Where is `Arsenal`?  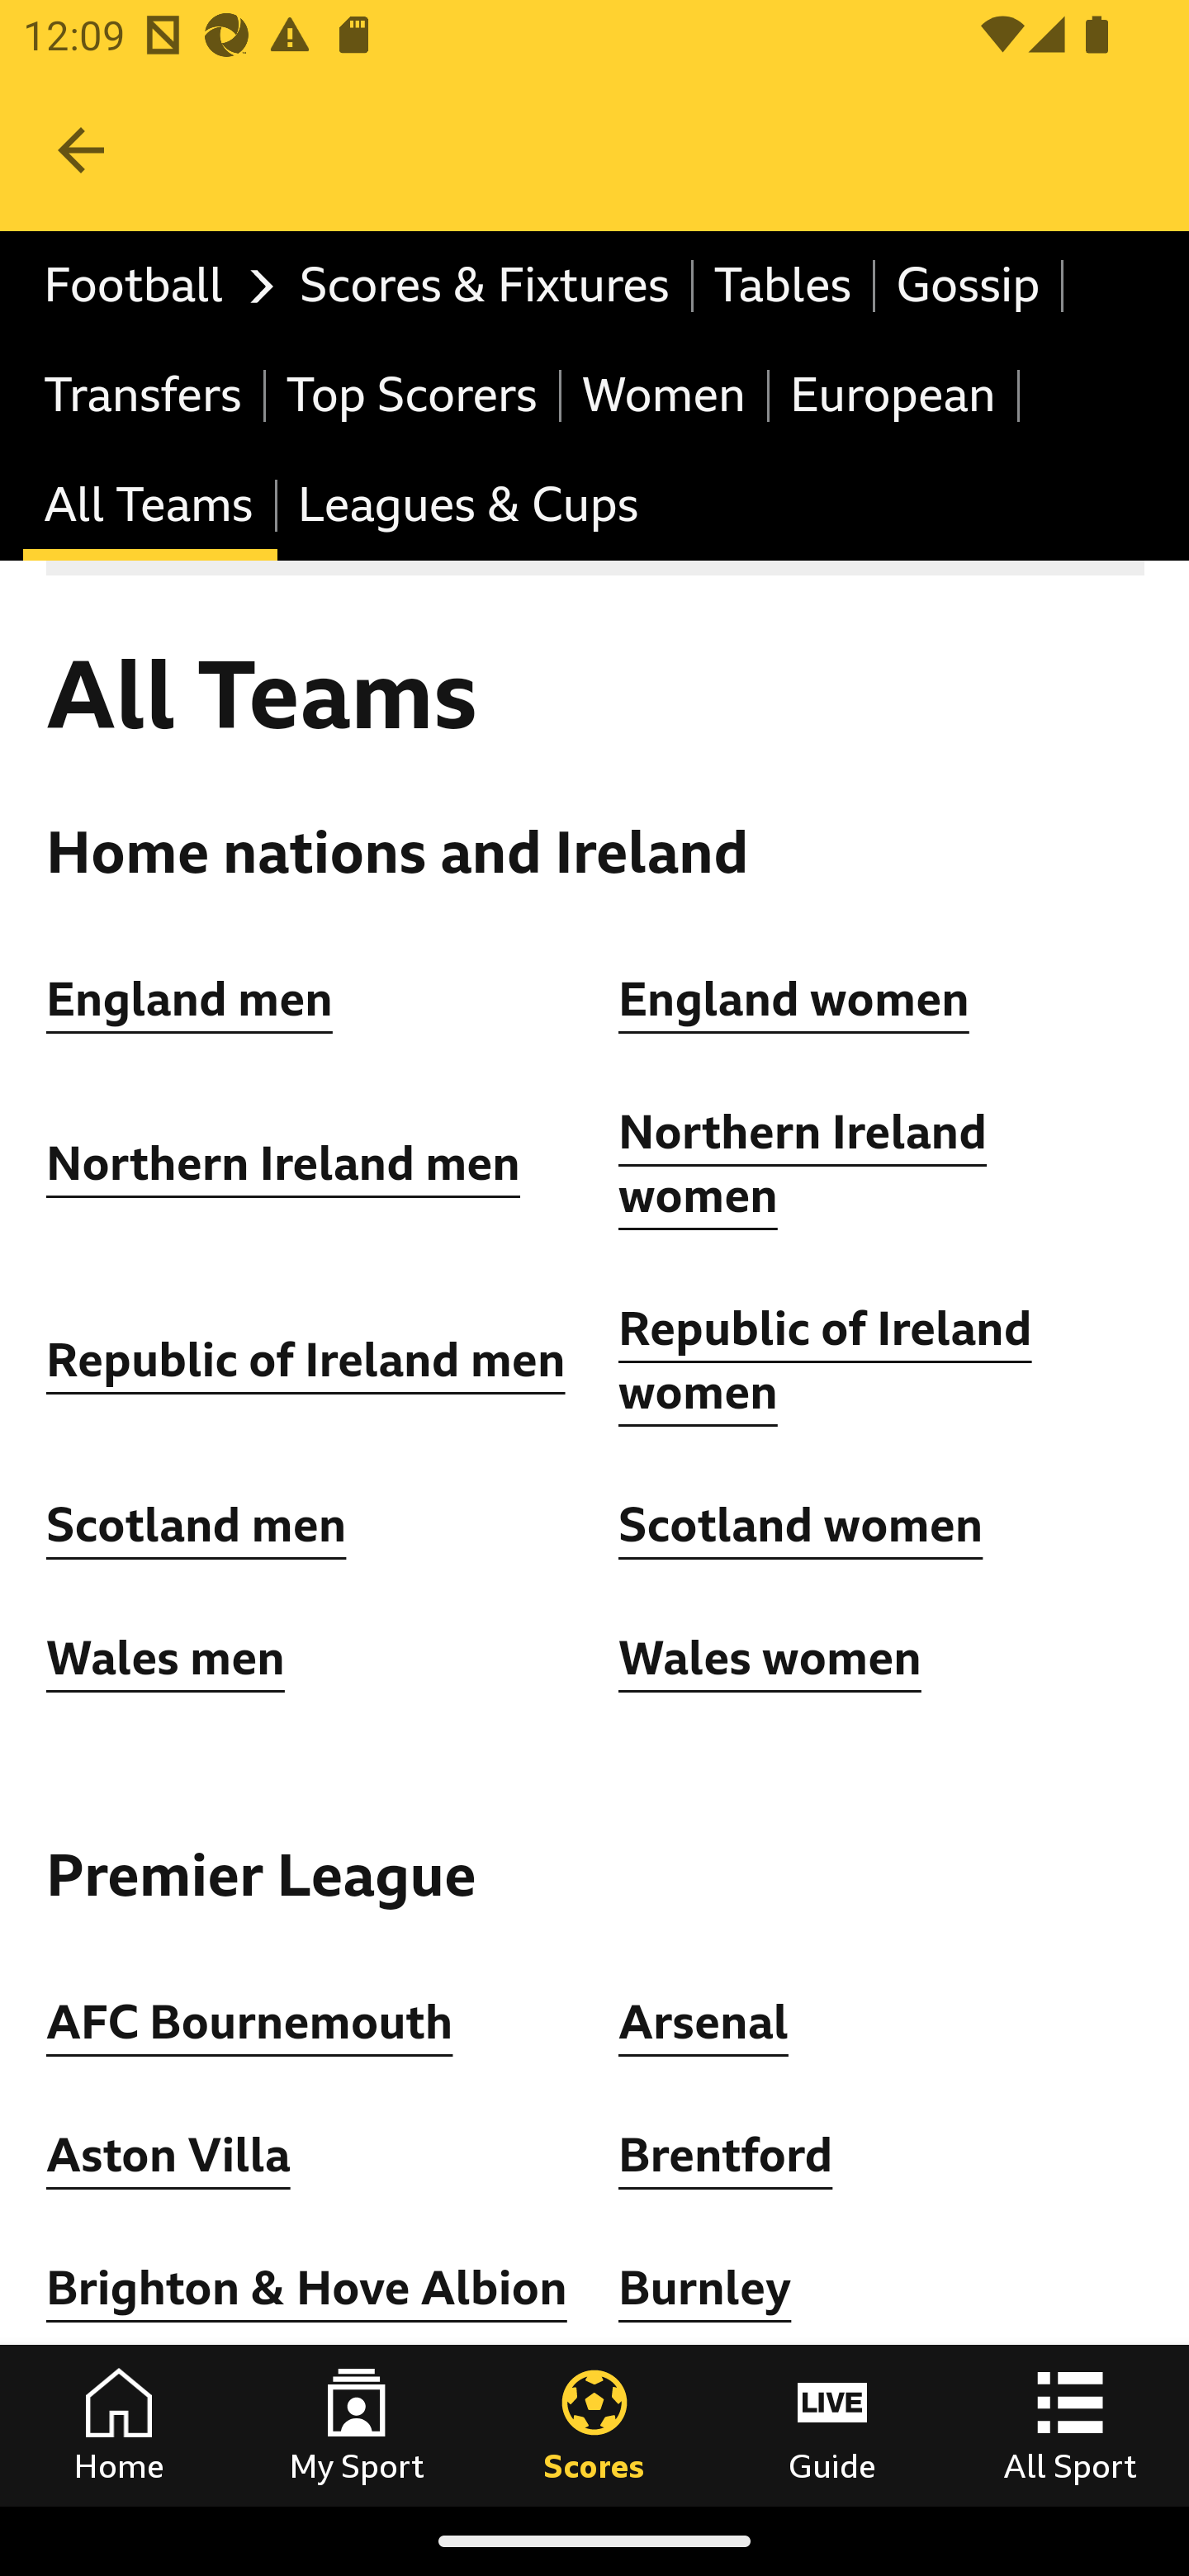
Arsenal is located at coordinates (703, 2021).